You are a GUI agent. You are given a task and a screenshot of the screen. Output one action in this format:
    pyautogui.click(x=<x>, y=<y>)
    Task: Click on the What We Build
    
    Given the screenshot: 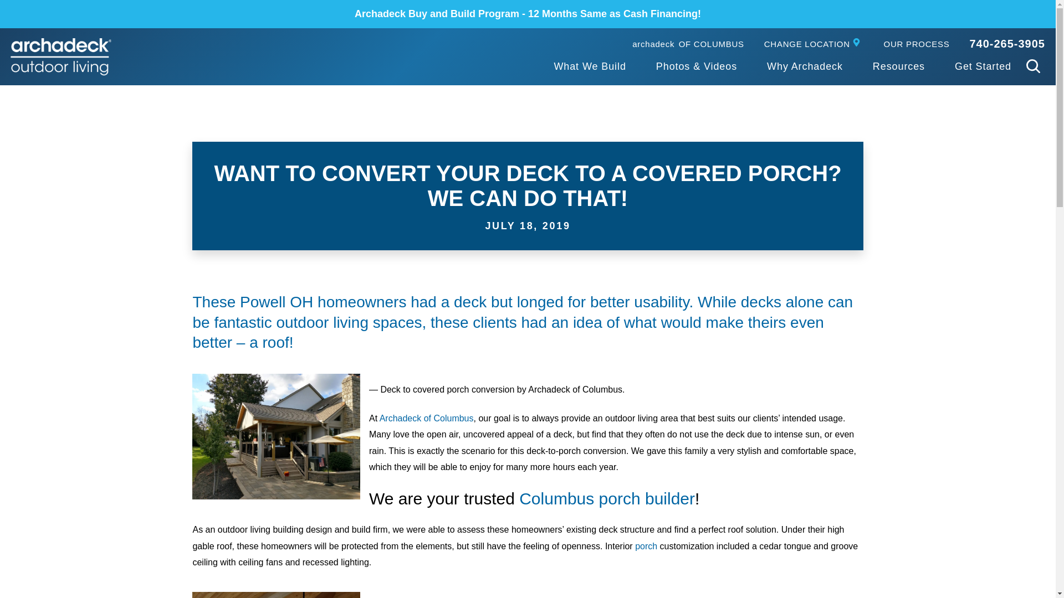 What is the action you would take?
    pyautogui.click(x=589, y=67)
    